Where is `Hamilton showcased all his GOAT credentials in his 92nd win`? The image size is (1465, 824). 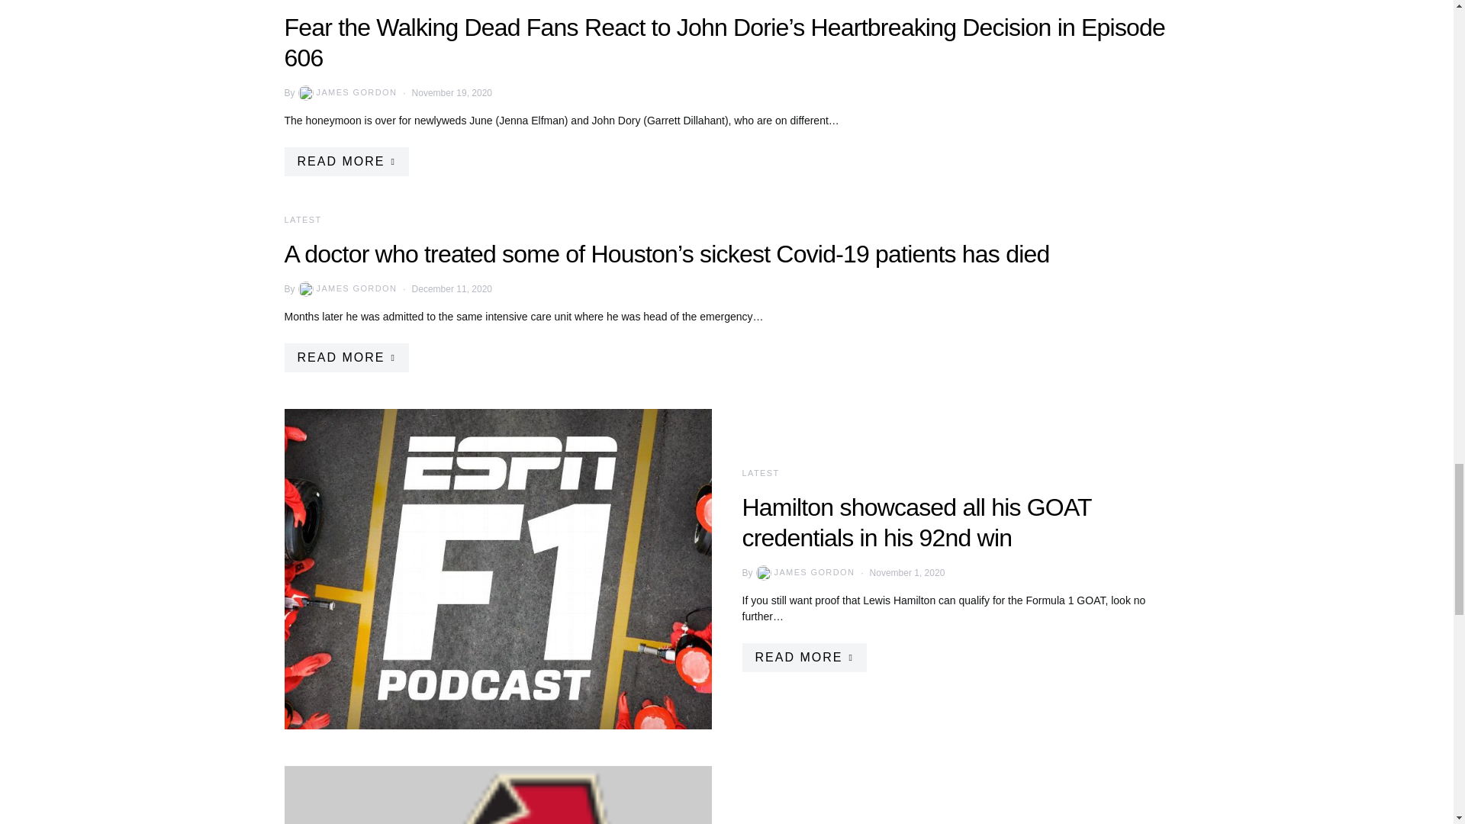
Hamilton showcased all his GOAT credentials in his 92nd win is located at coordinates (916, 522).